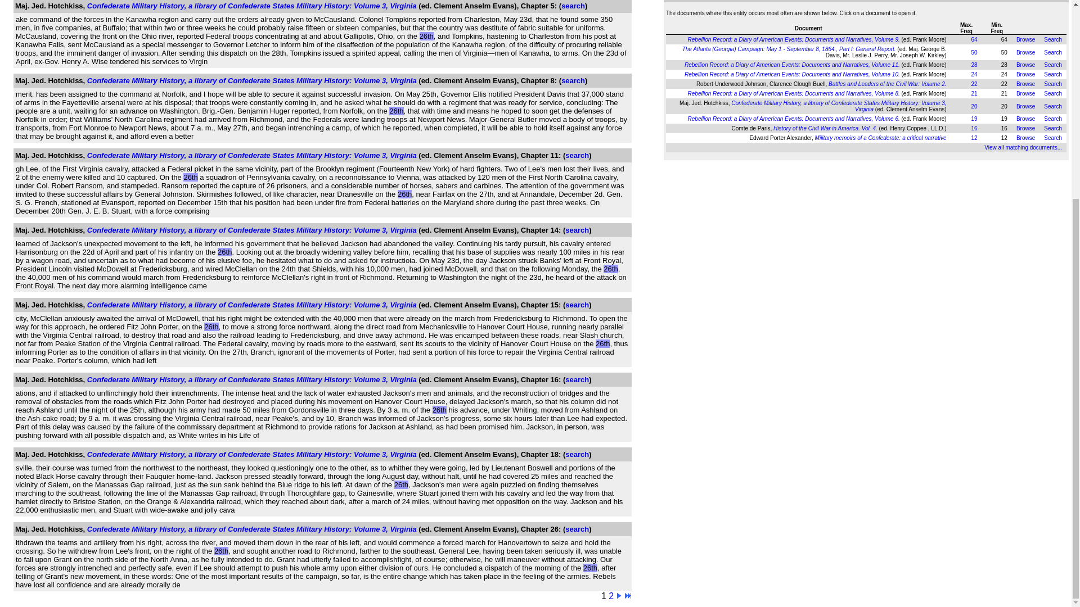 This screenshot has width=1080, height=607. I want to click on 64, so click(974, 39).